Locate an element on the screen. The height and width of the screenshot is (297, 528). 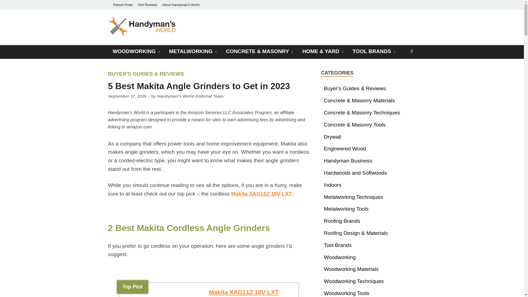
METALWORKING is located at coordinates (193, 51).